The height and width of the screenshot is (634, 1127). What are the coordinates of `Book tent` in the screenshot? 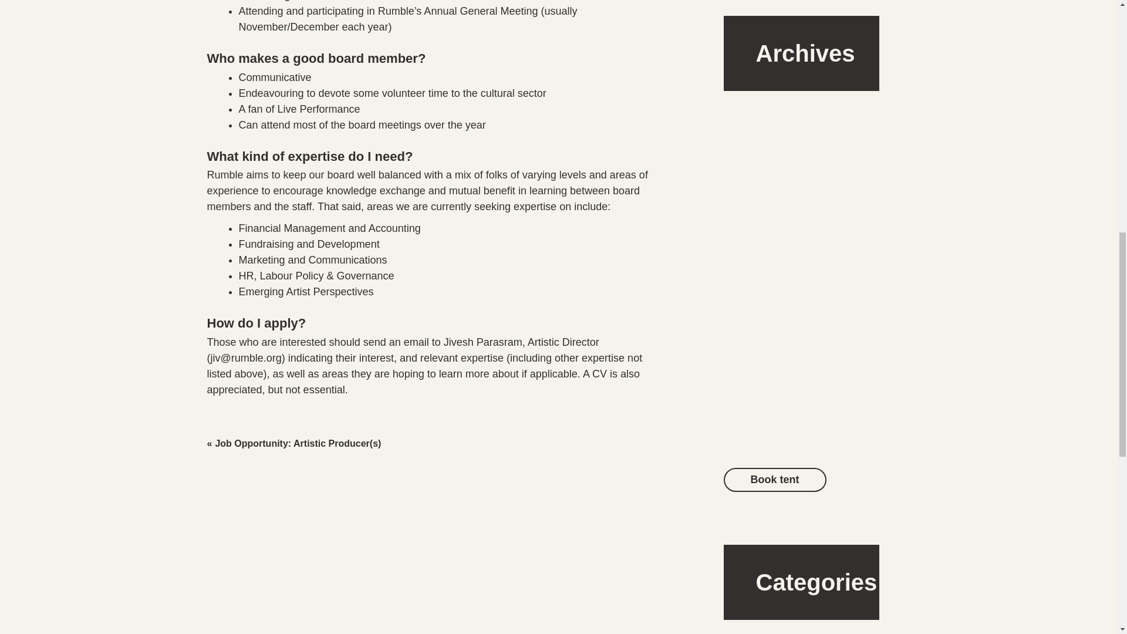 It's located at (775, 480).